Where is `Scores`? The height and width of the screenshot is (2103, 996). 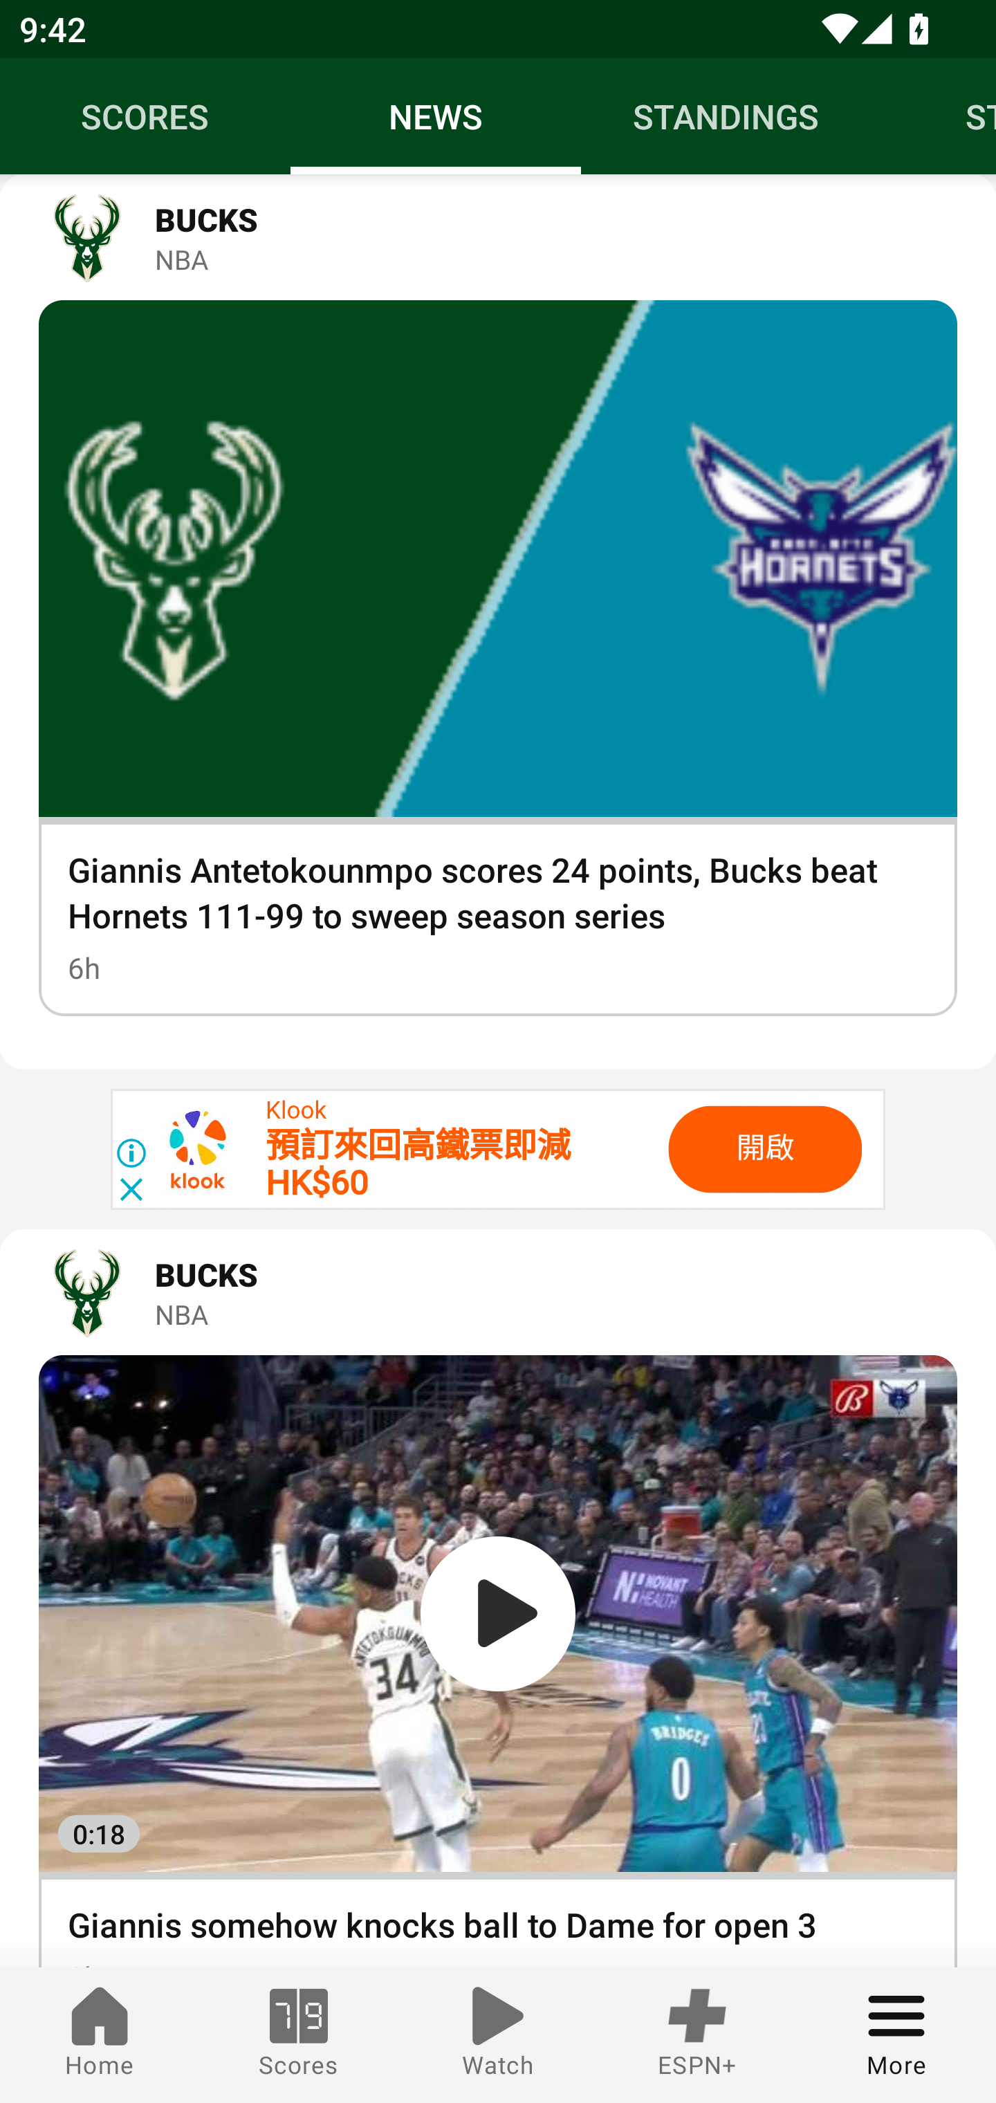 Scores is located at coordinates (299, 2035).